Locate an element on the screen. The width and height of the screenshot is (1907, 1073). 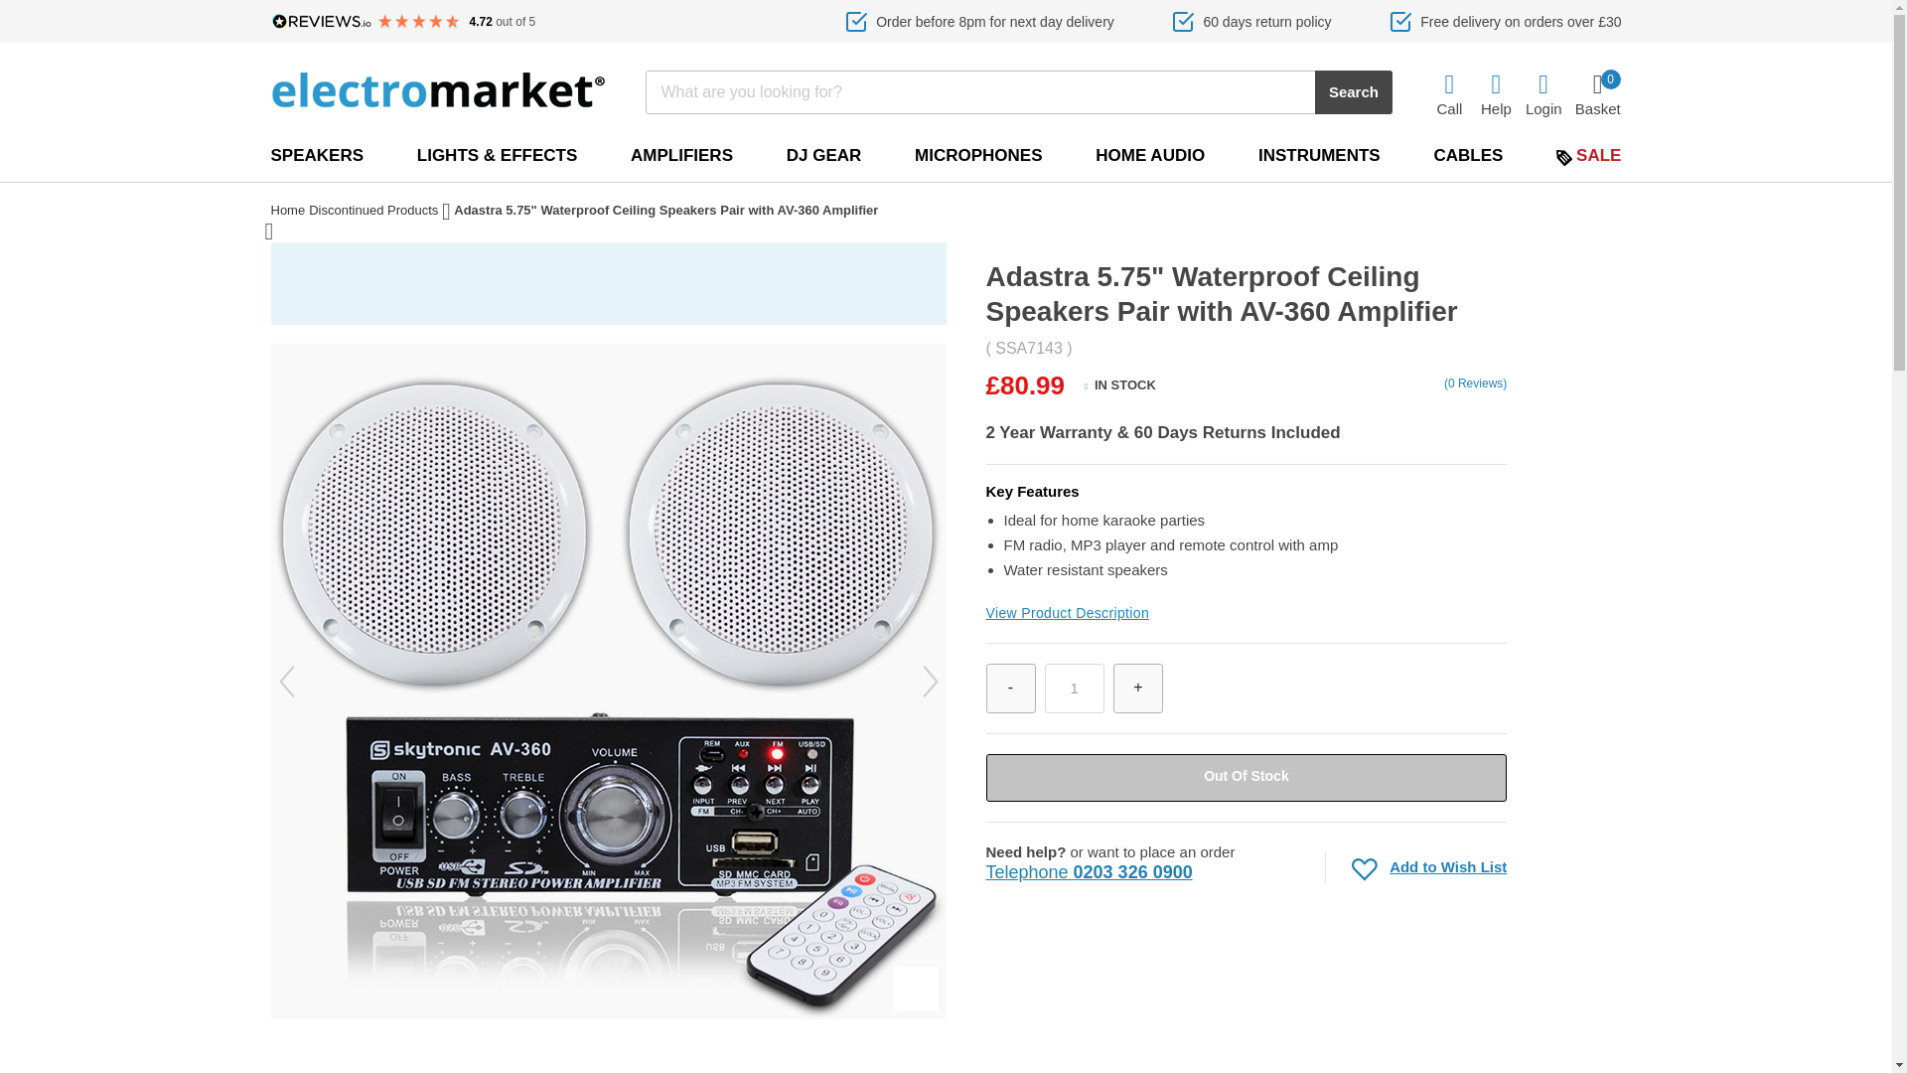
Out Of Stock is located at coordinates (1246, 777).